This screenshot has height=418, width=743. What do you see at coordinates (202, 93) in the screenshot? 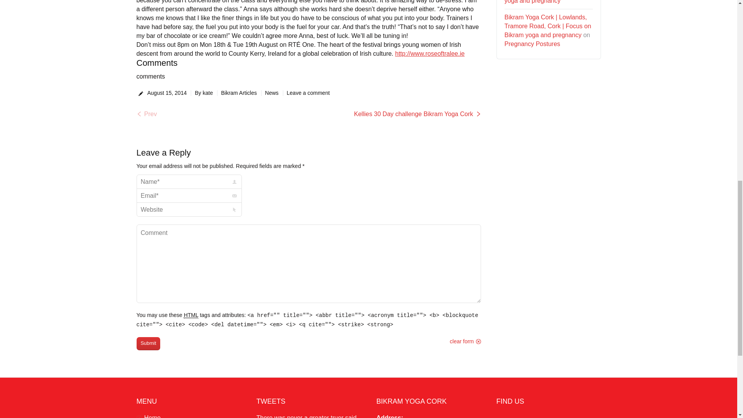
I see `By kate` at bounding box center [202, 93].